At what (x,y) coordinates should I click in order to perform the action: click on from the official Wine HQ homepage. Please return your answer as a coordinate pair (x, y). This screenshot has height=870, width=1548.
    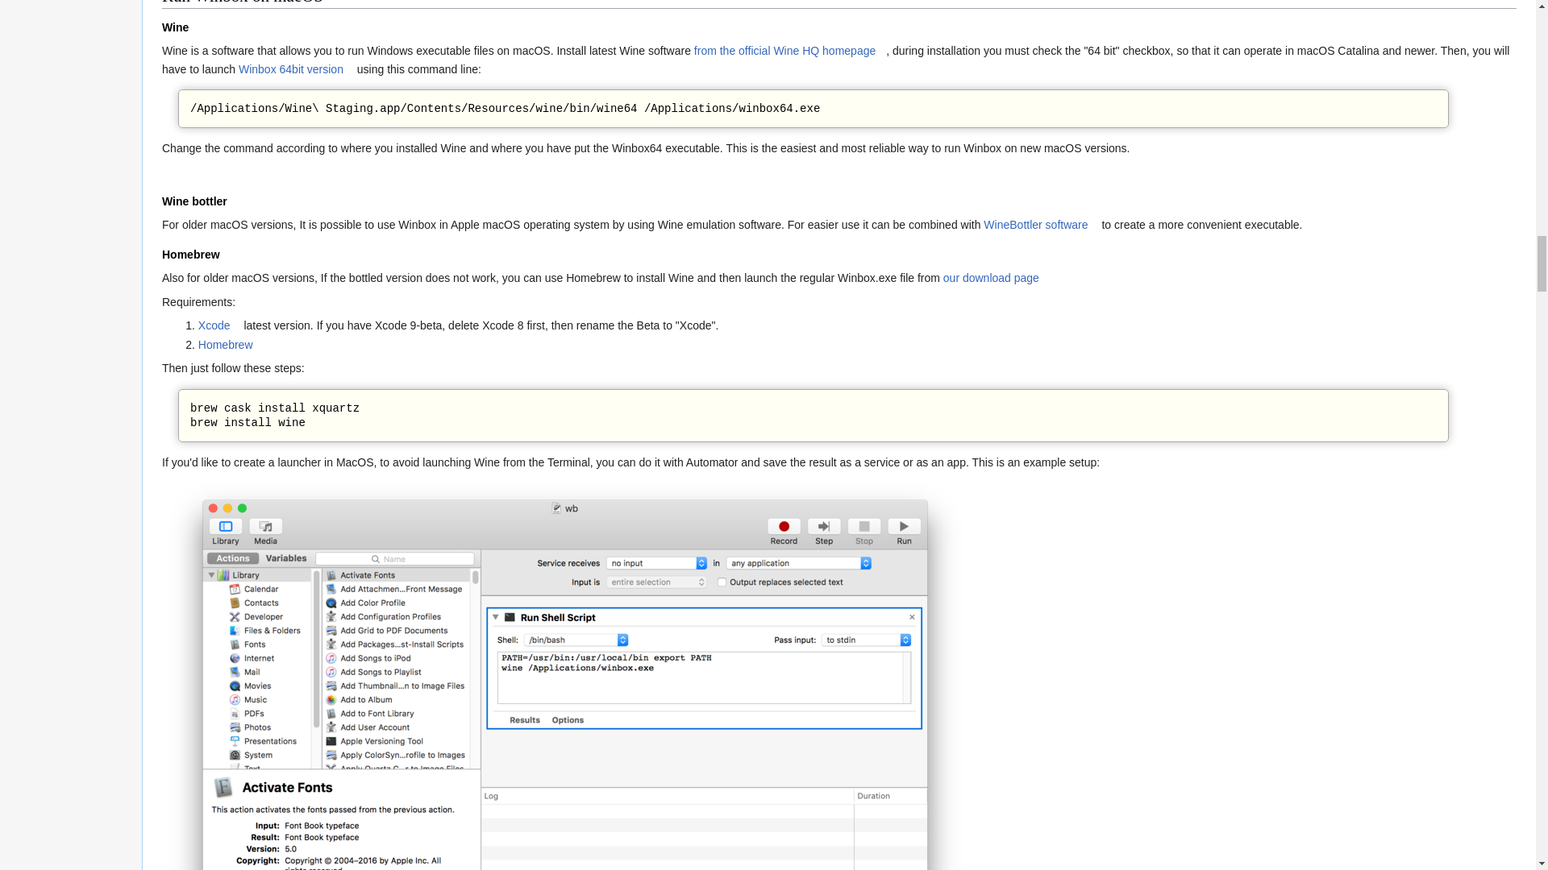
    Looking at the image, I should click on (789, 51).